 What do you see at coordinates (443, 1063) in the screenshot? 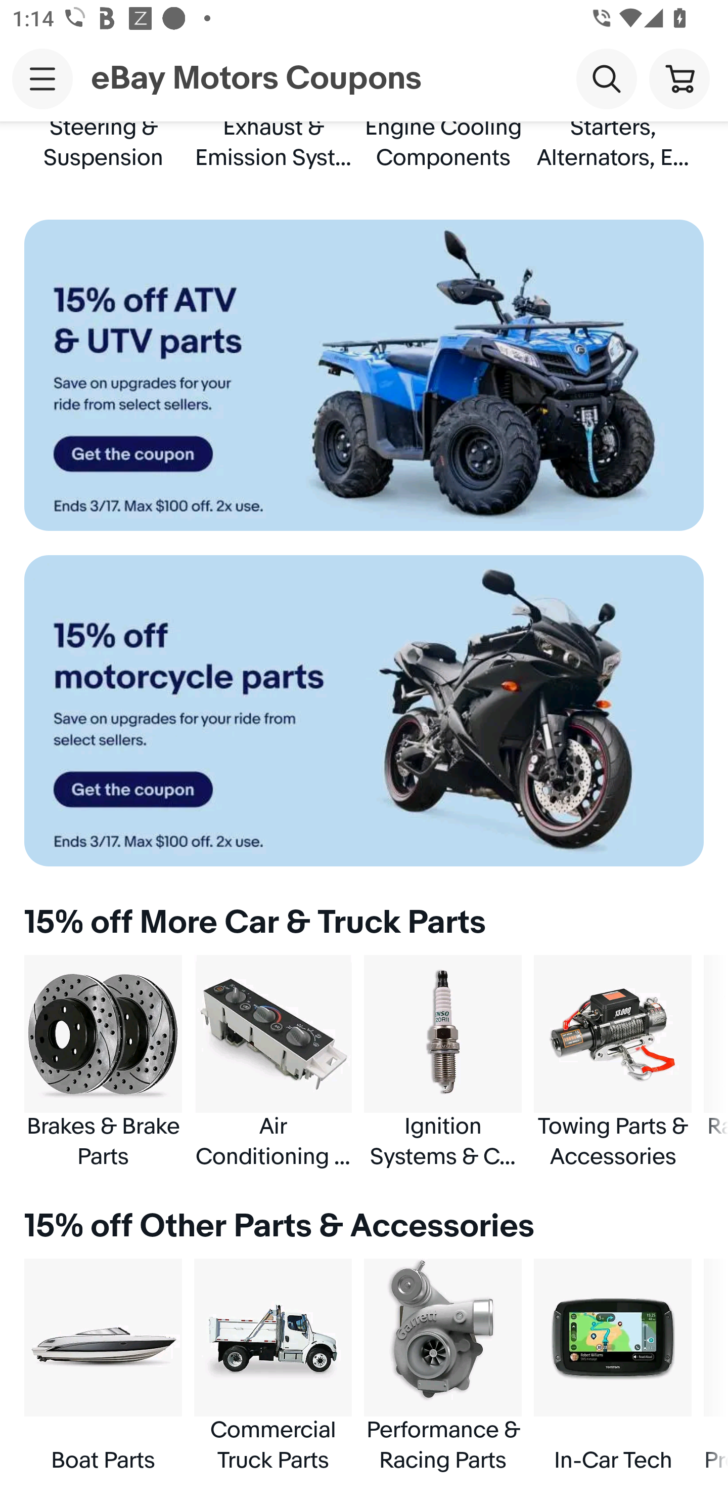
I see `Ignition Systems & Components` at bounding box center [443, 1063].